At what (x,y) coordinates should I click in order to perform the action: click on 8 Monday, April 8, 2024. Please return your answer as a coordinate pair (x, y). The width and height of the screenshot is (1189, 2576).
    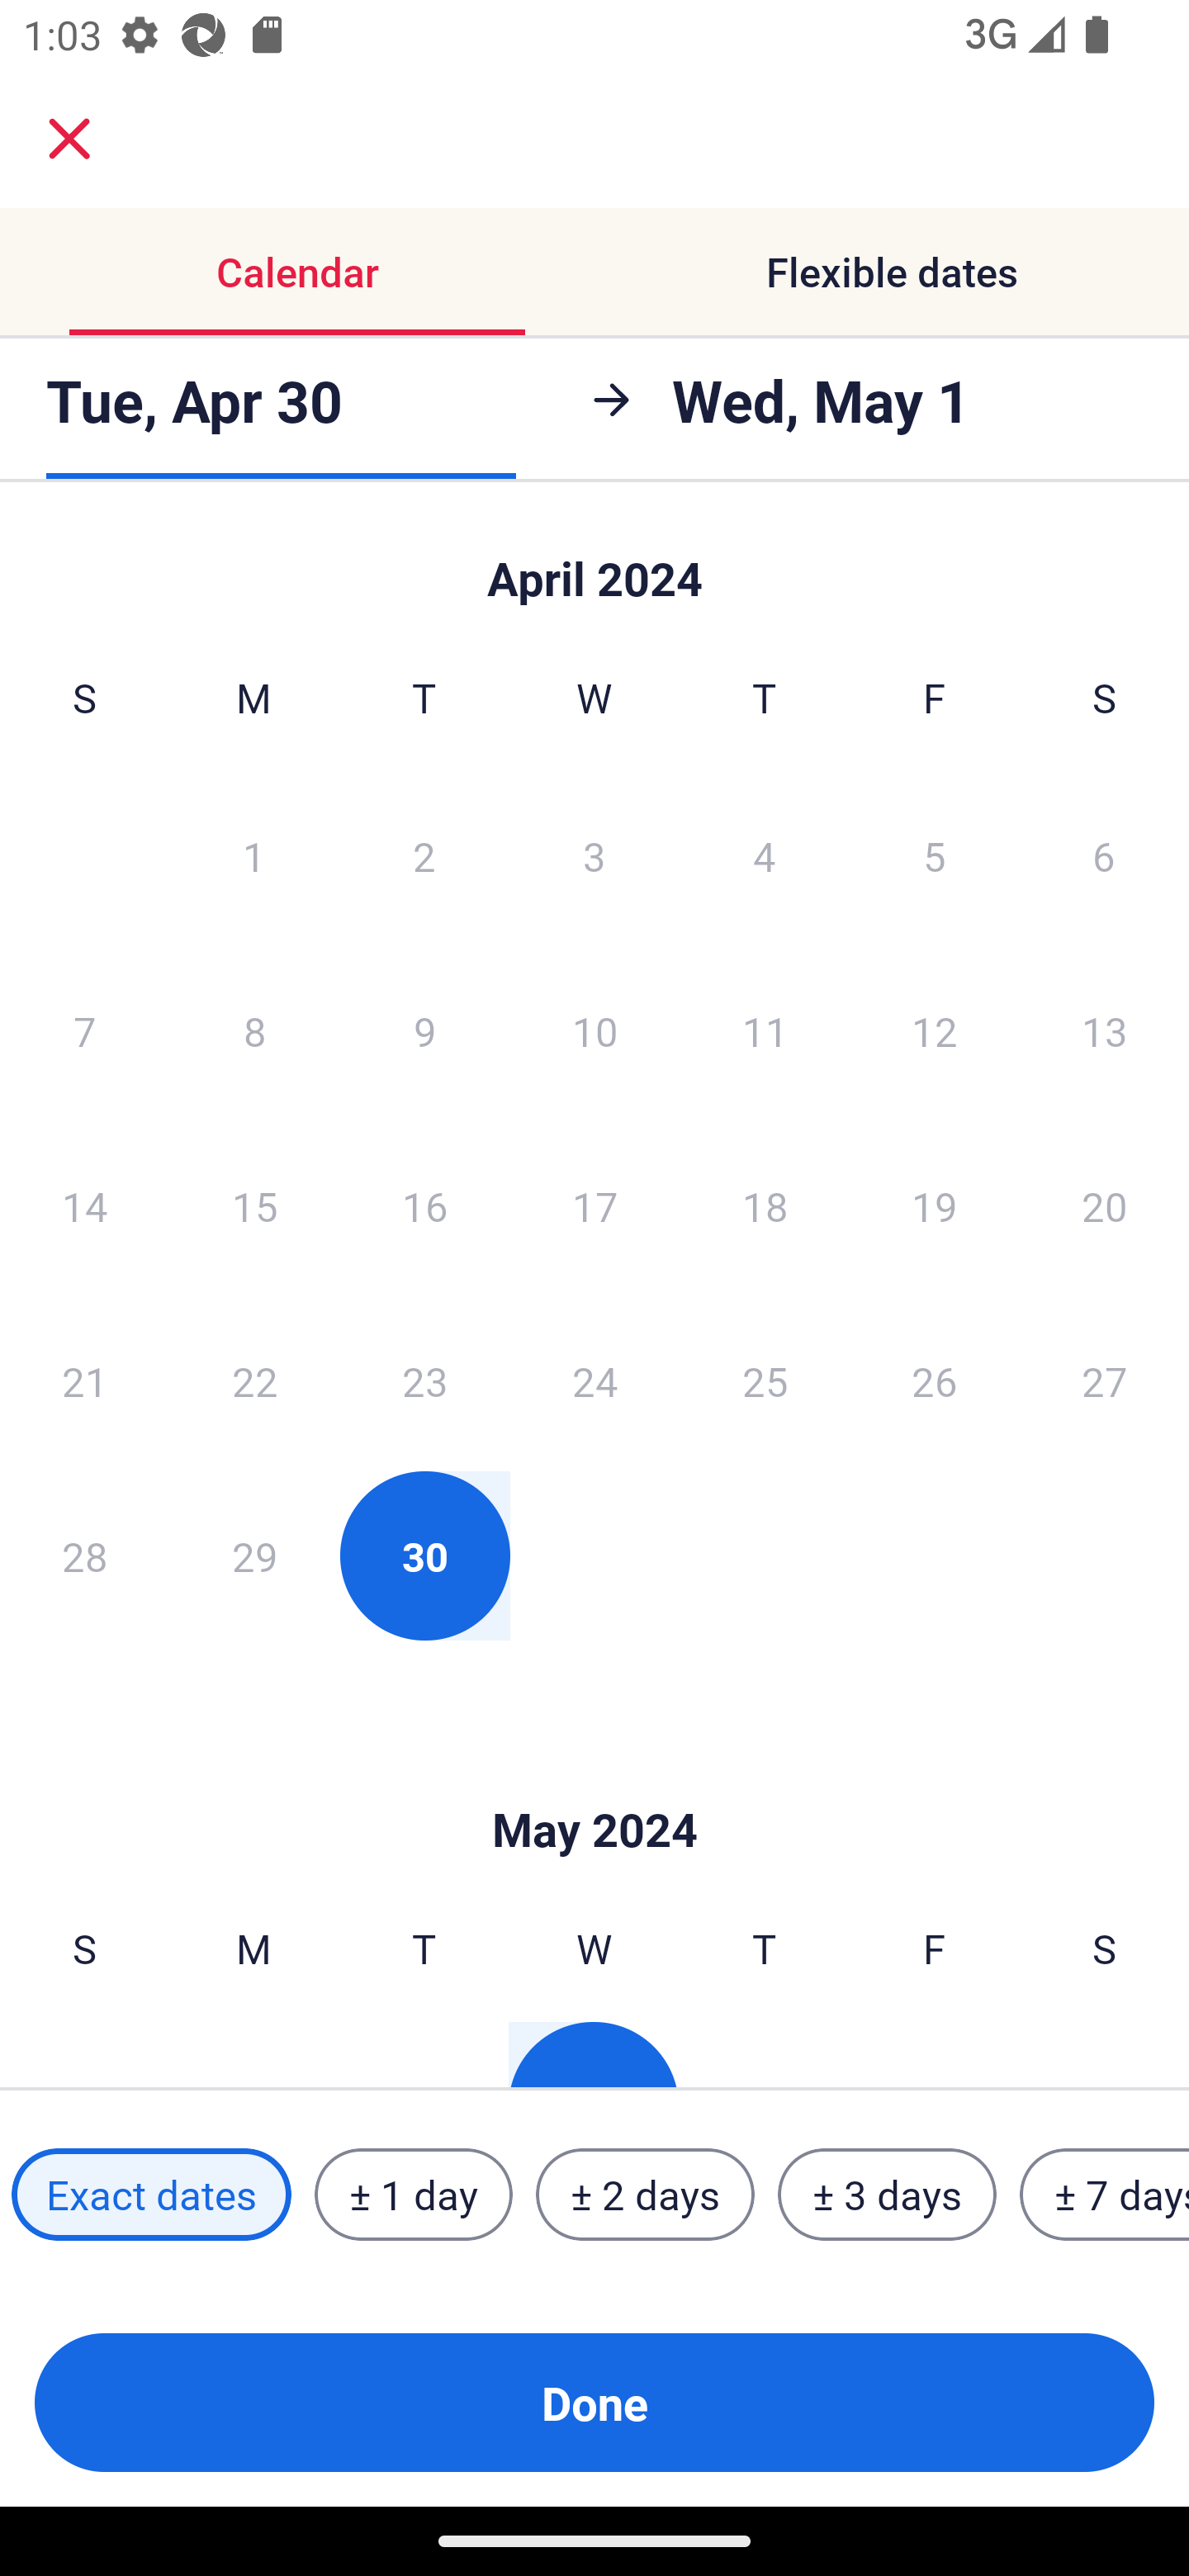
    Looking at the image, I should click on (254, 1030).